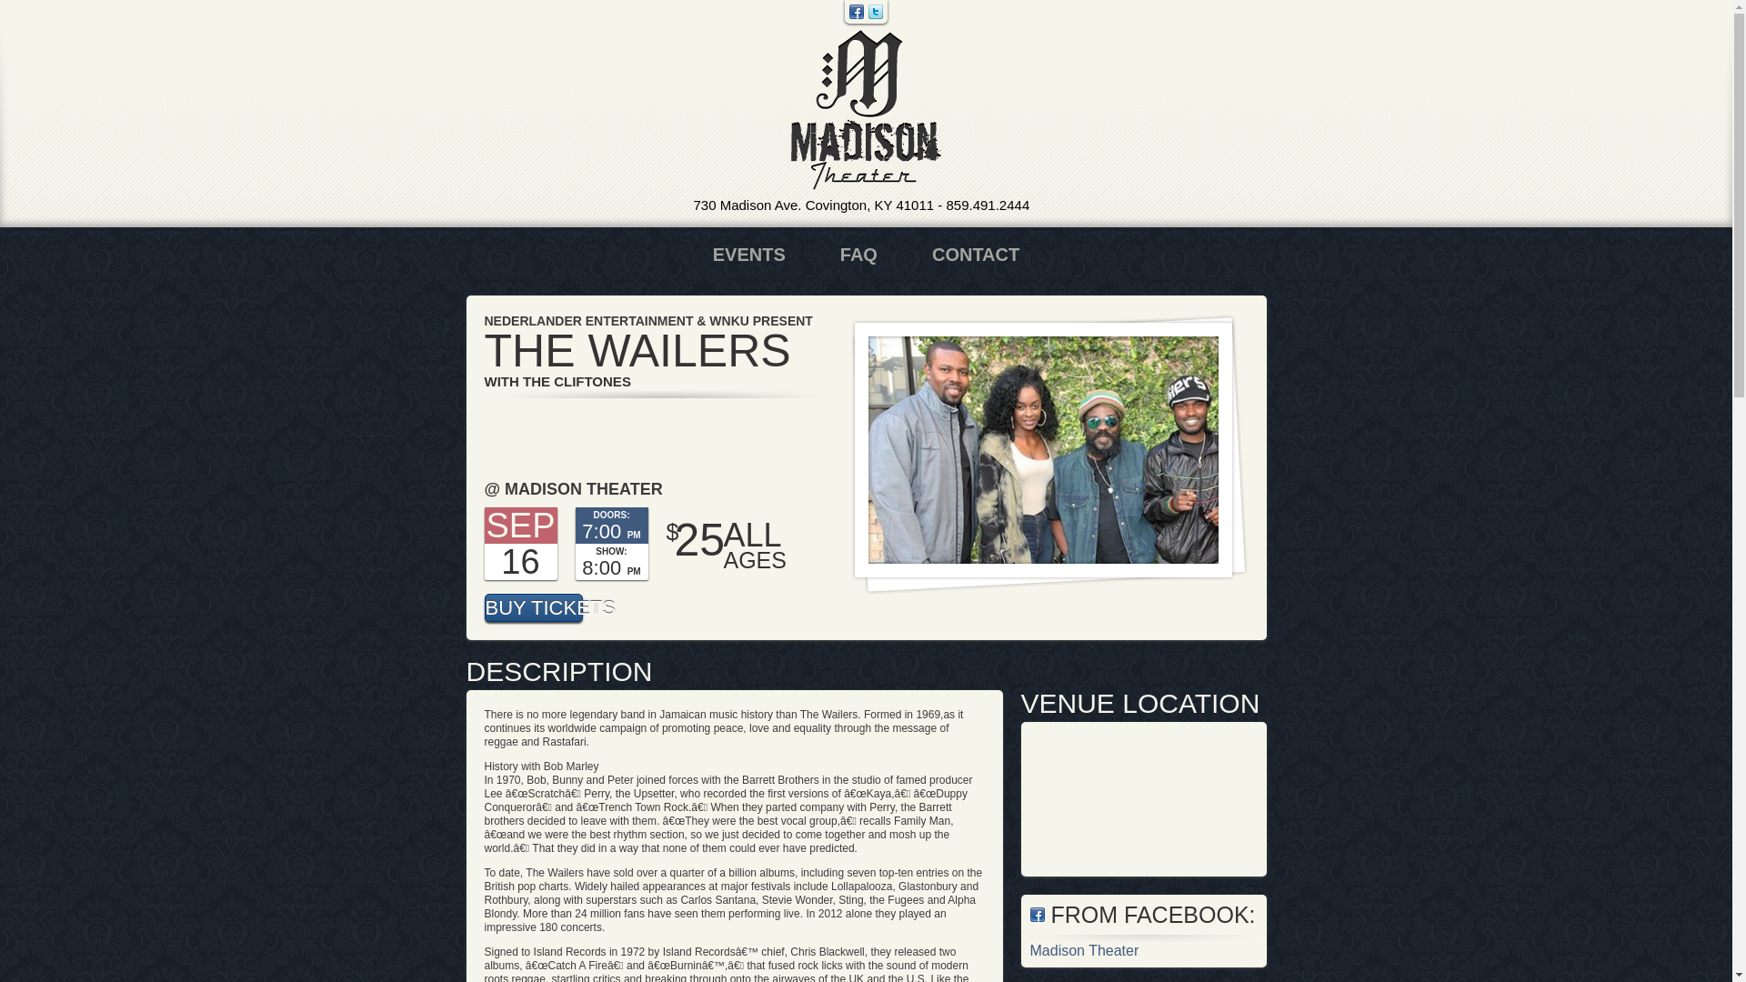  I want to click on 730 Madison Ave. Covington, KY 41011, so click(813, 205).